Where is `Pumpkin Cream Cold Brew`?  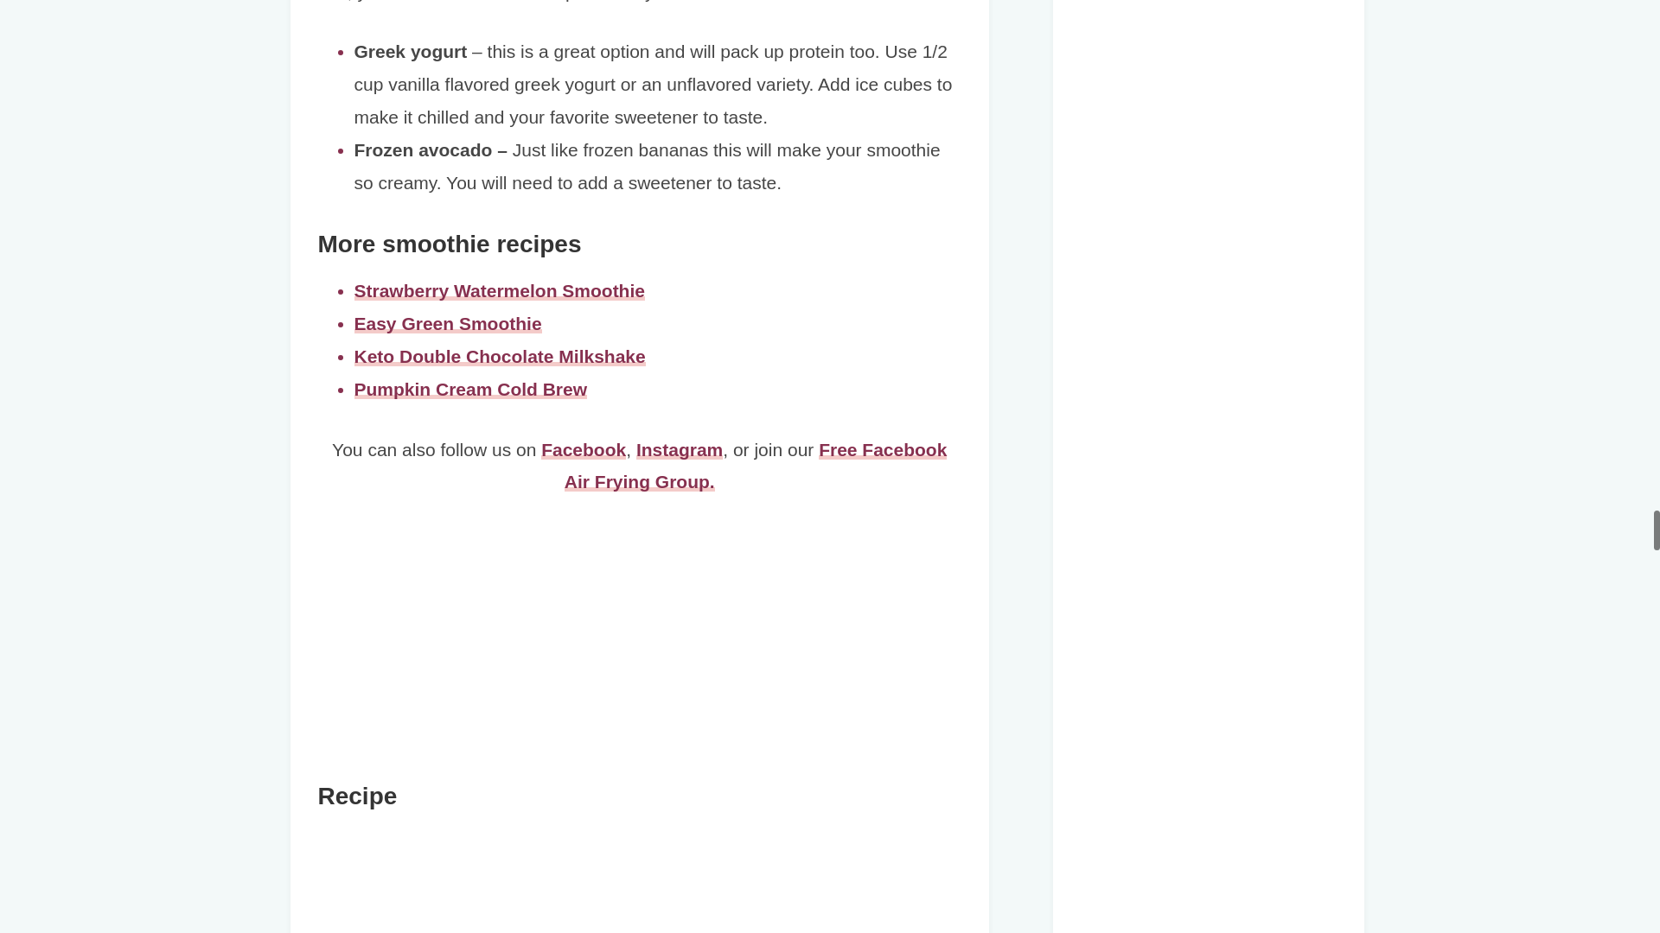 Pumpkin Cream Cold Brew is located at coordinates (470, 389).